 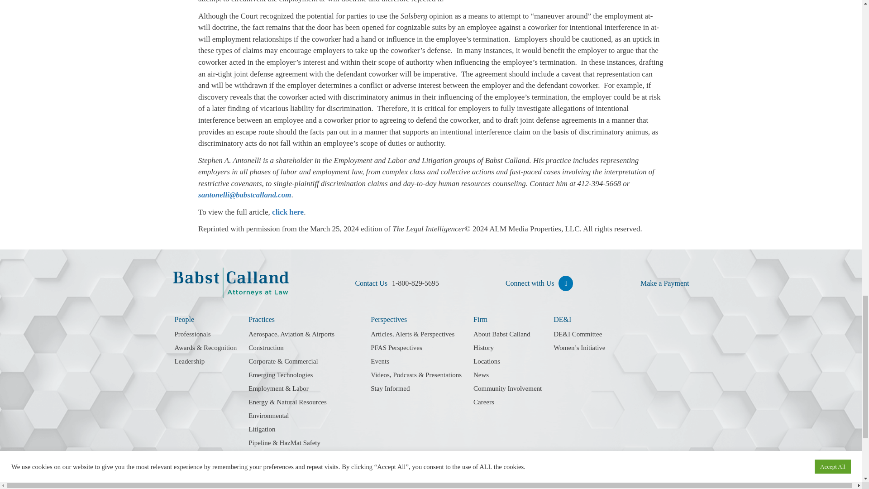 I want to click on Babst Calland - Attorneys at Law on Linkedin, so click(x=566, y=283).